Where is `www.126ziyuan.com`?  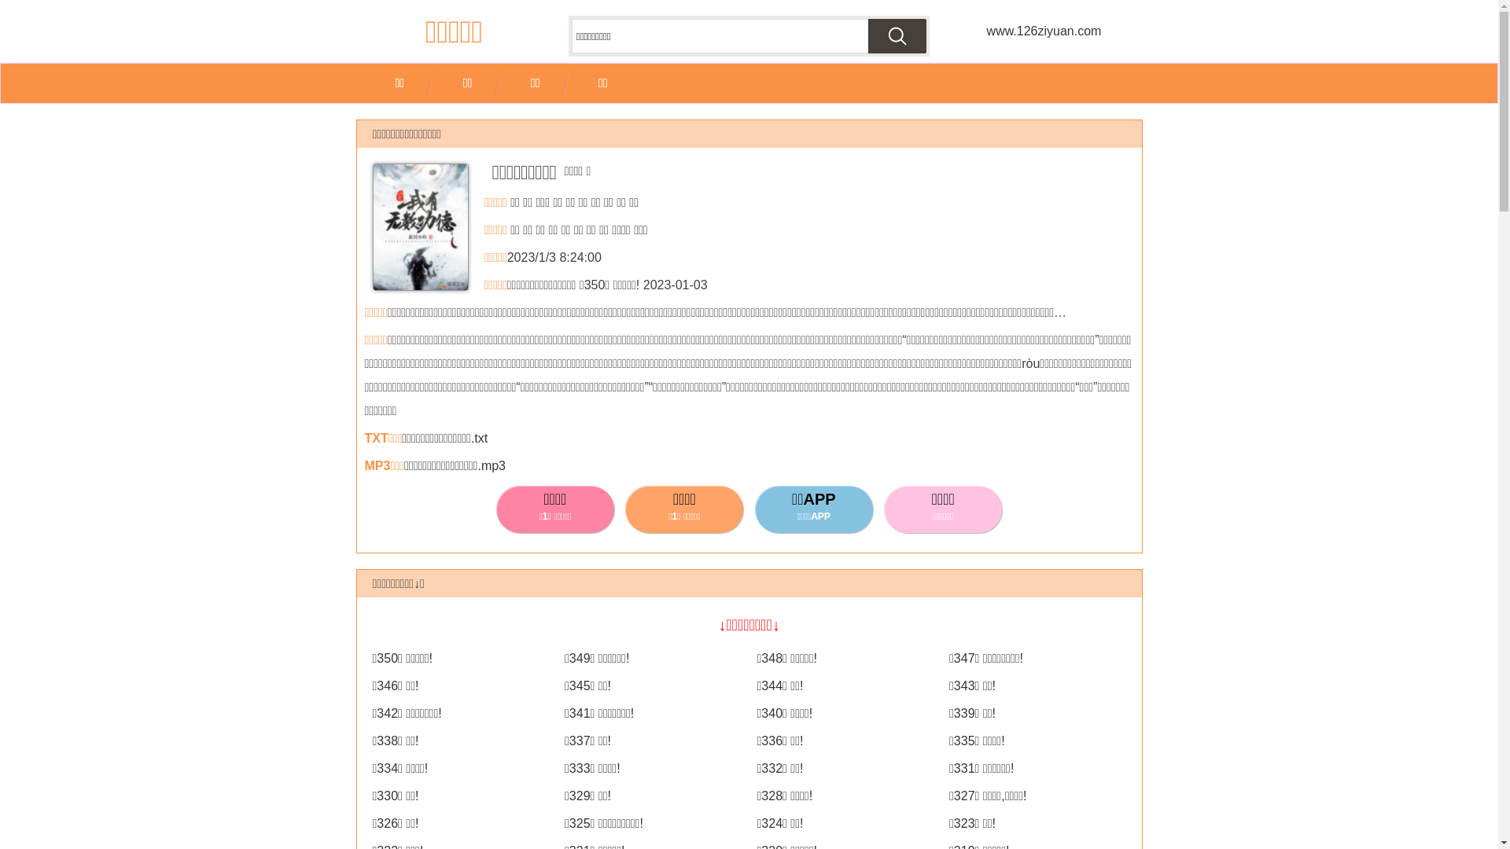
www.126ziyuan.com is located at coordinates (1044, 31).